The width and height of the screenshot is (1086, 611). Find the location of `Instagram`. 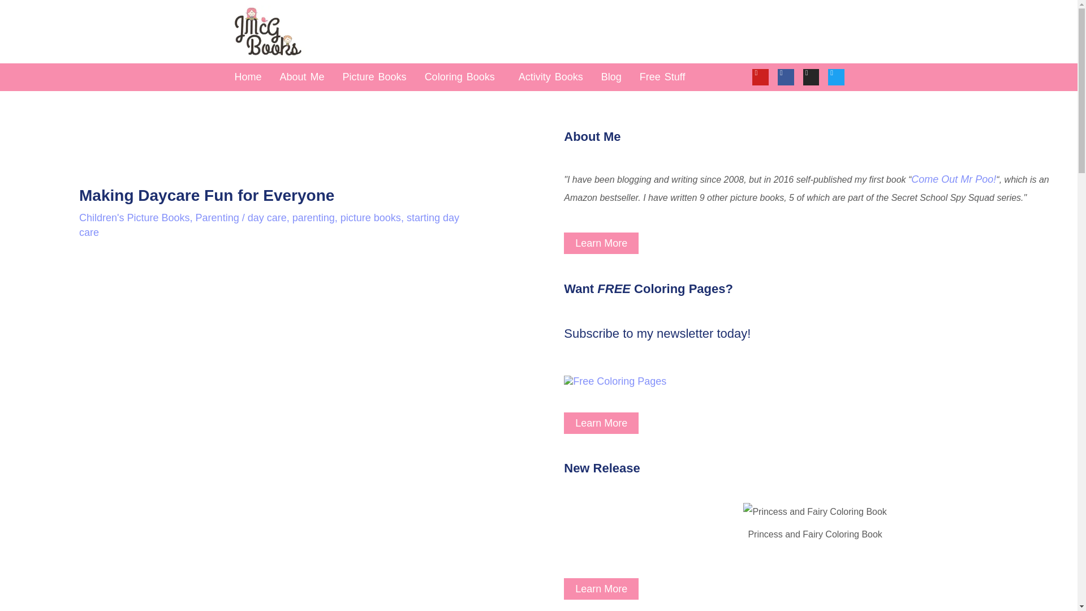

Instagram is located at coordinates (811, 77).